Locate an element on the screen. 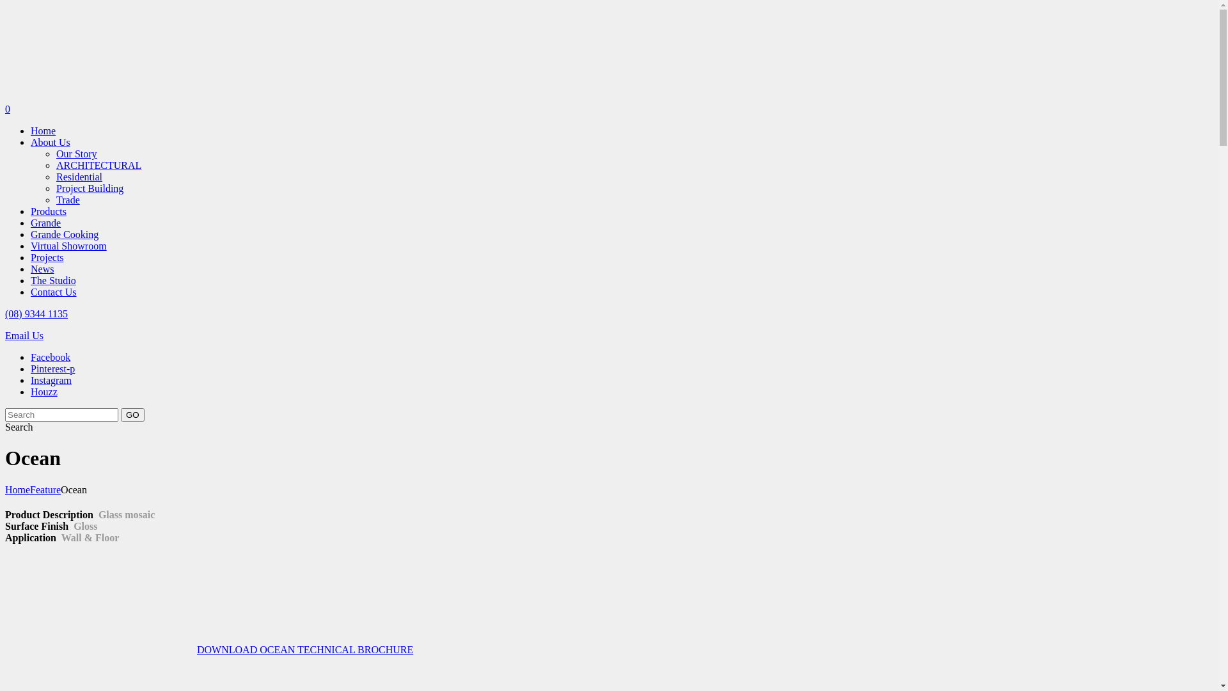 Image resolution: width=1228 pixels, height=691 pixels. The Studio is located at coordinates (54, 280).